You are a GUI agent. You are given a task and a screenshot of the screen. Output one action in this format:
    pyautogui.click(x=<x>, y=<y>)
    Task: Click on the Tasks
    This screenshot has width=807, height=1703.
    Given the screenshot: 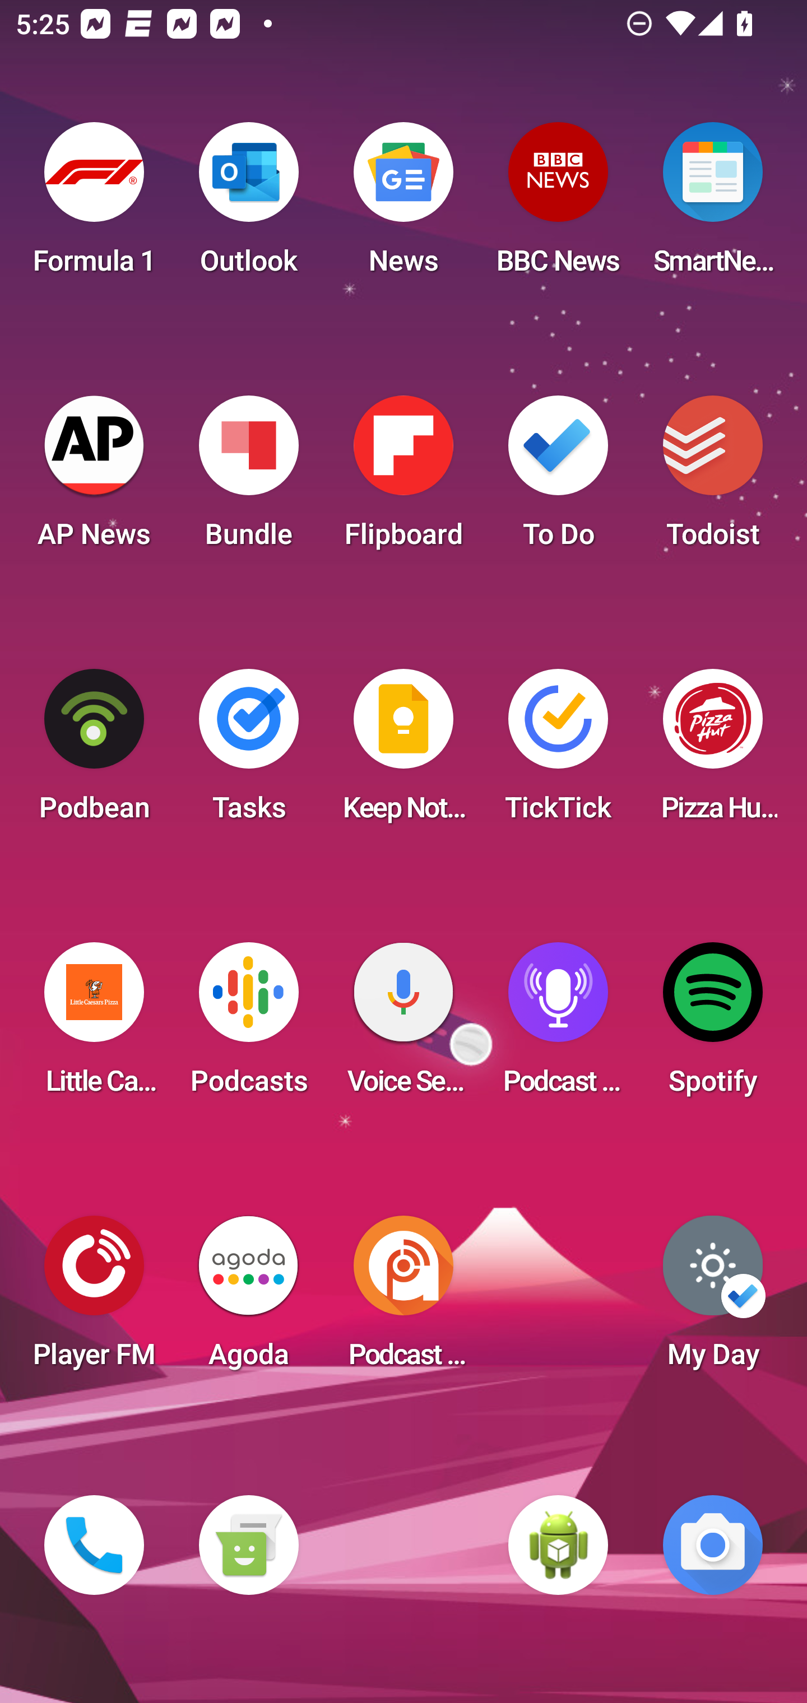 What is the action you would take?
    pyautogui.click(x=248, y=752)
    